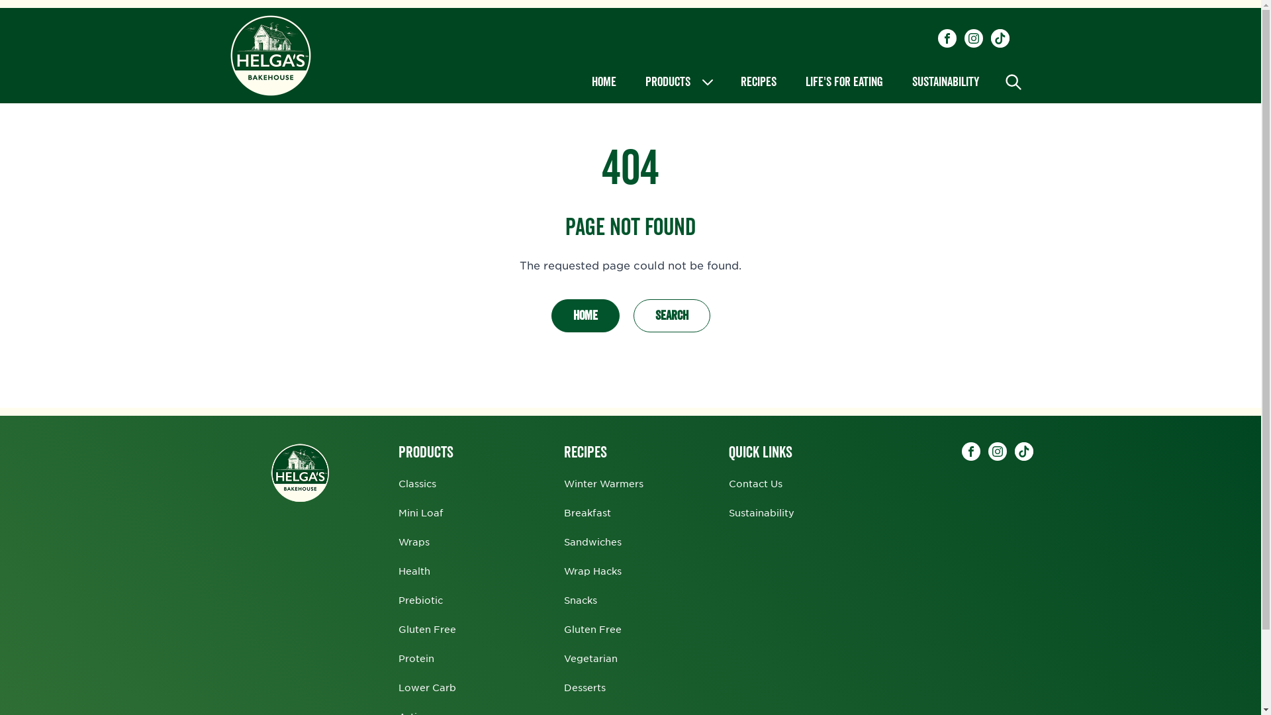 This screenshot has height=715, width=1271. Describe the element at coordinates (588, 512) in the screenshot. I see `Breakfast` at that location.